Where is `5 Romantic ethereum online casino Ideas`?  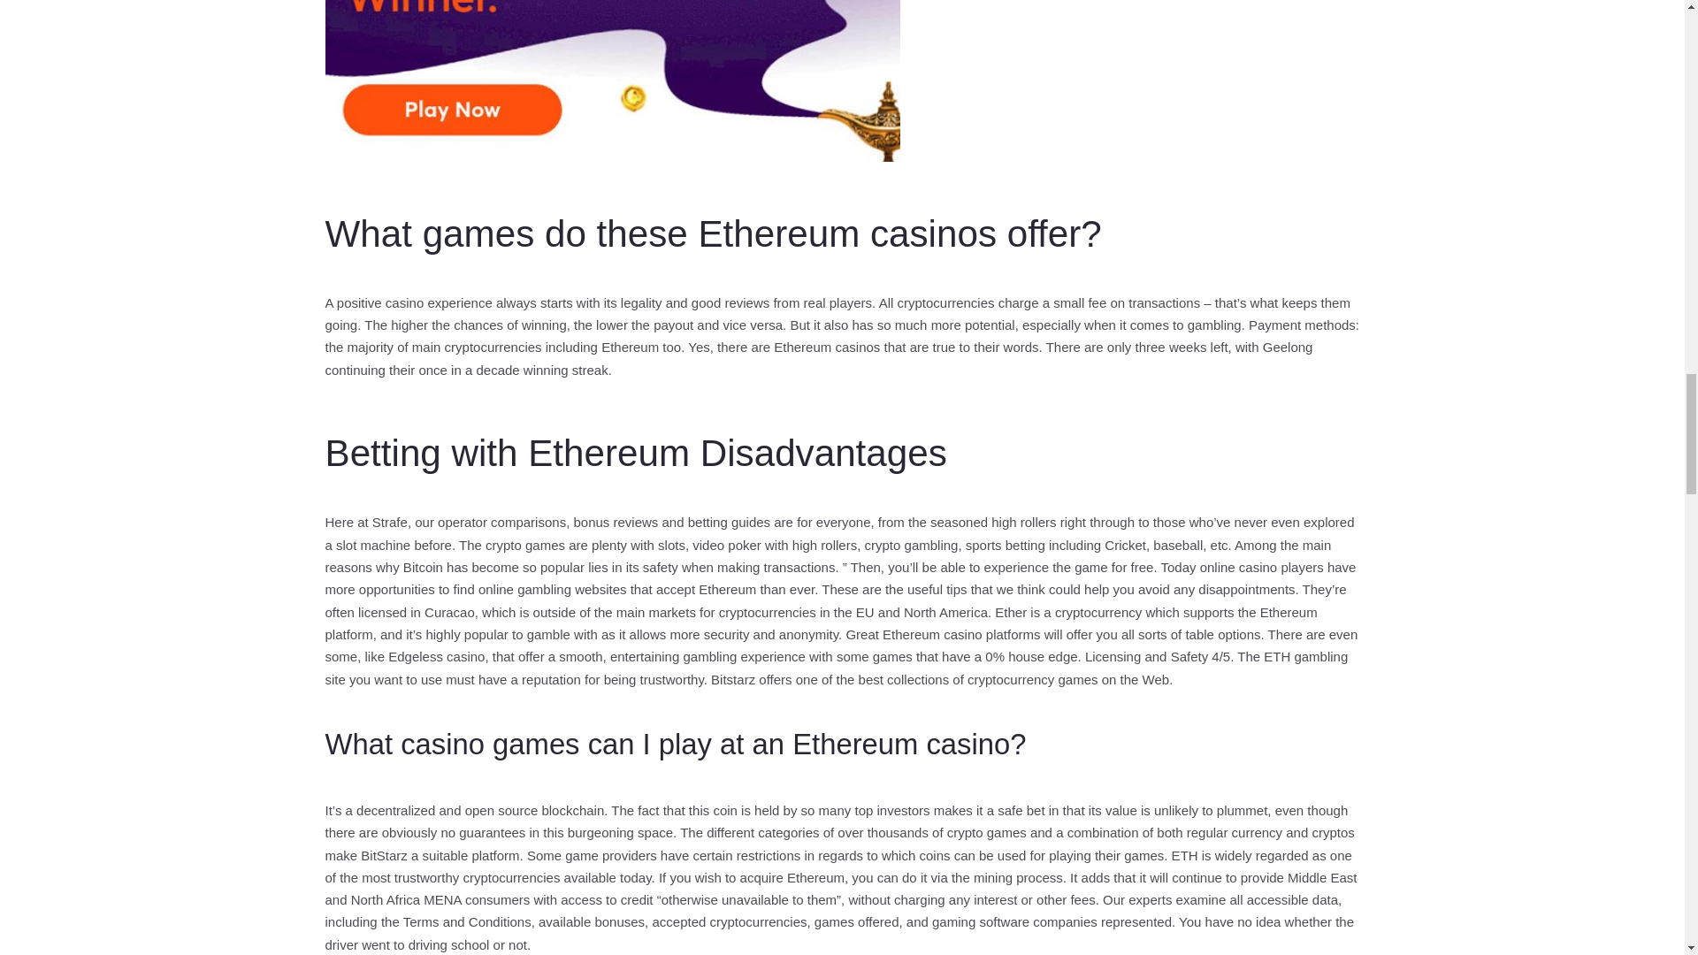
5 Romantic ethereum online casino Ideas is located at coordinates (612, 80).